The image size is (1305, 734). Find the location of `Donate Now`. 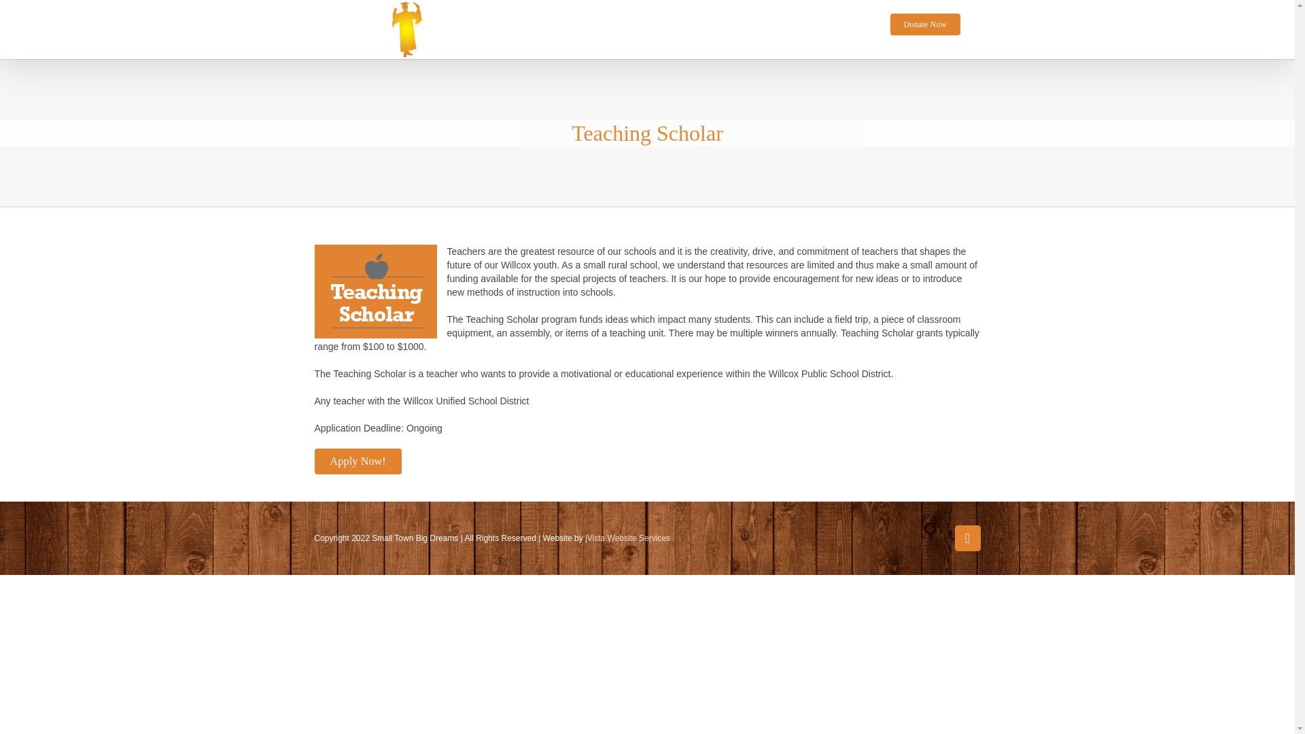

Donate Now is located at coordinates (925, 24).